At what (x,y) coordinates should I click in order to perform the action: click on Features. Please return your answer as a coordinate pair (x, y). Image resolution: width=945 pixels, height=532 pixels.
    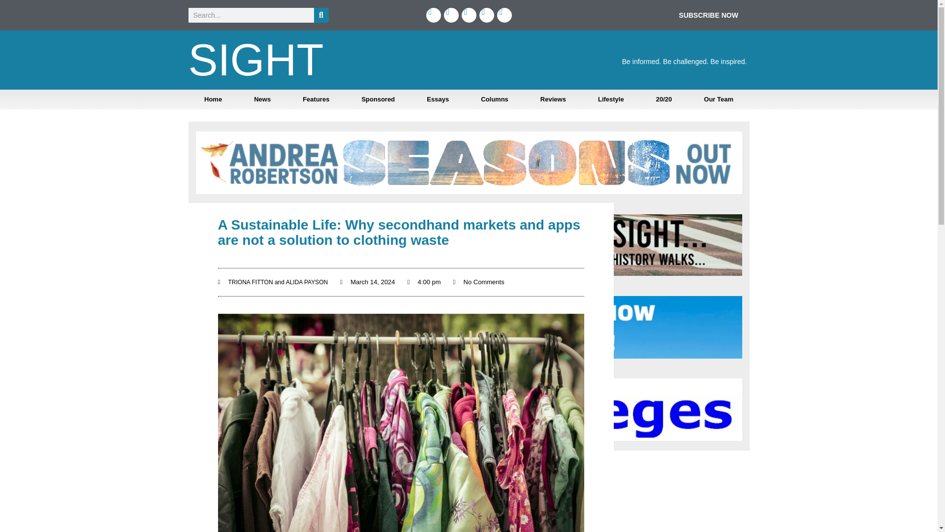
    Looking at the image, I should click on (316, 100).